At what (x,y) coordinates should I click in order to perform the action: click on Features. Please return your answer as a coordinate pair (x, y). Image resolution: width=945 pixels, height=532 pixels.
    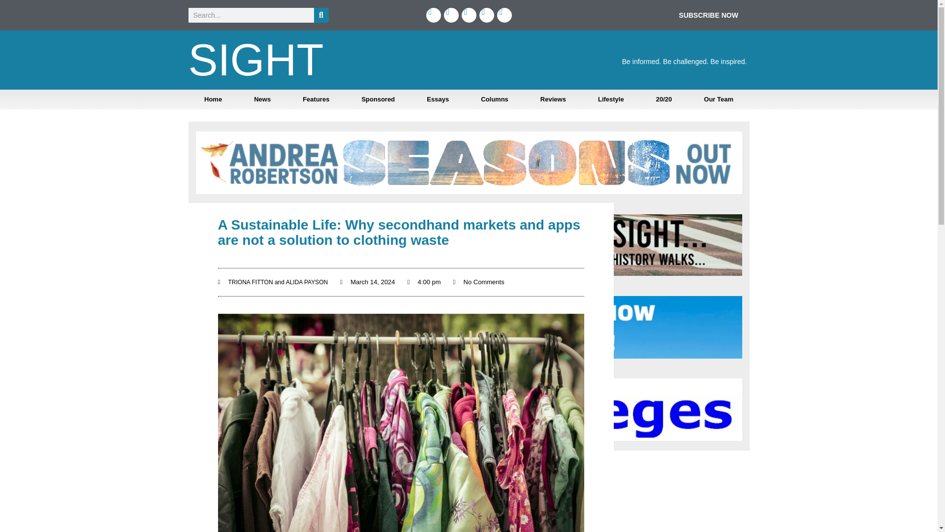
    Looking at the image, I should click on (316, 100).